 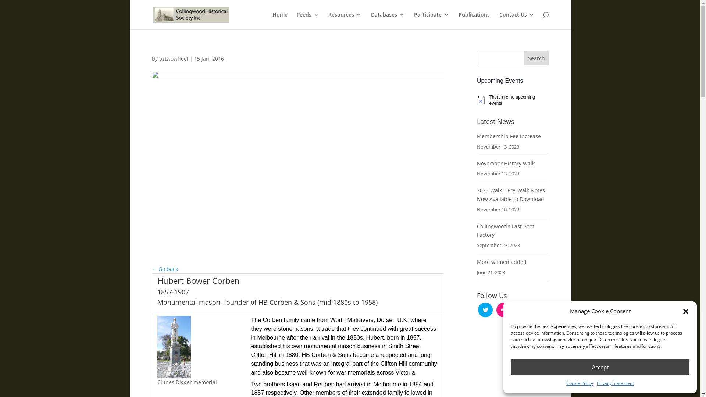 What do you see at coordinates (345, 21) in the screenshot?
I see `Resources` at bounding box center [345, 21].